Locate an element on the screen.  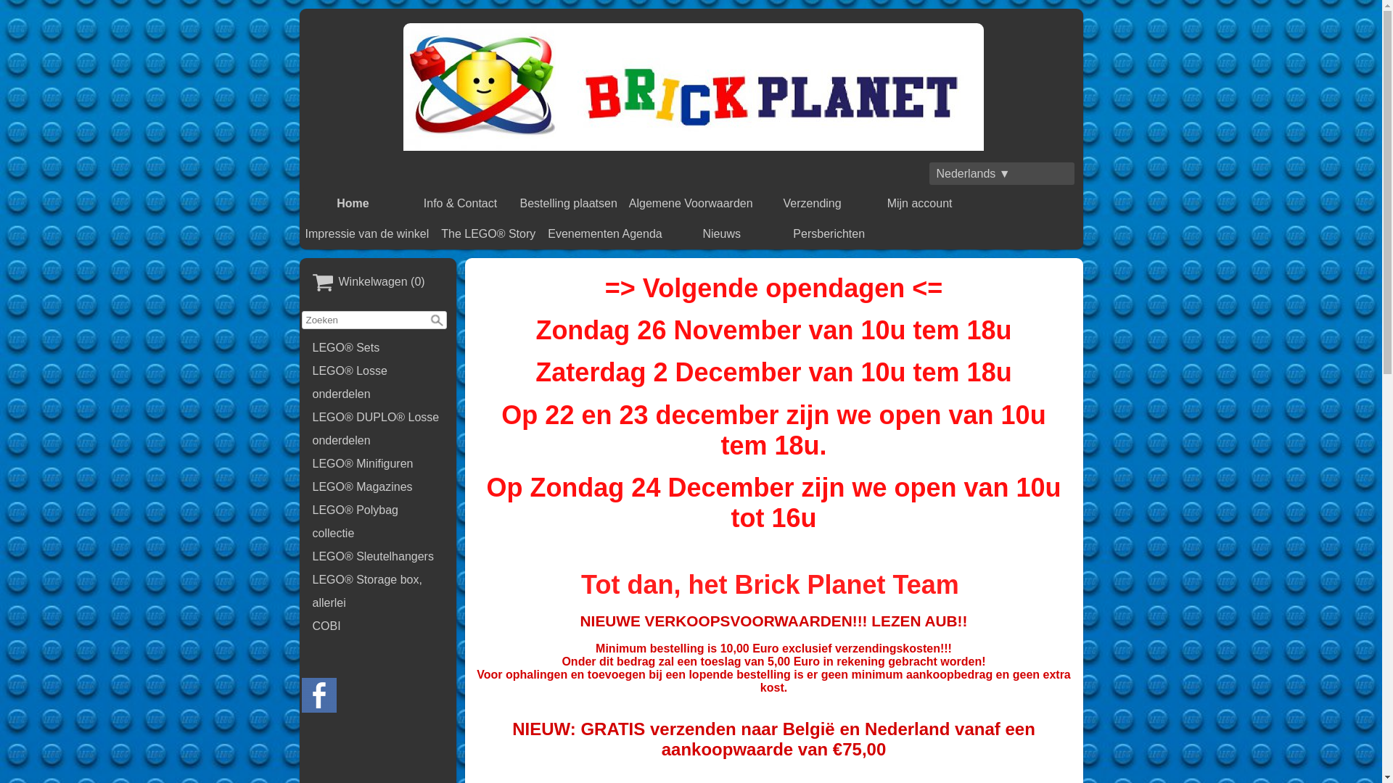
Evenementen Agenda is located at coordinates (605, 234).